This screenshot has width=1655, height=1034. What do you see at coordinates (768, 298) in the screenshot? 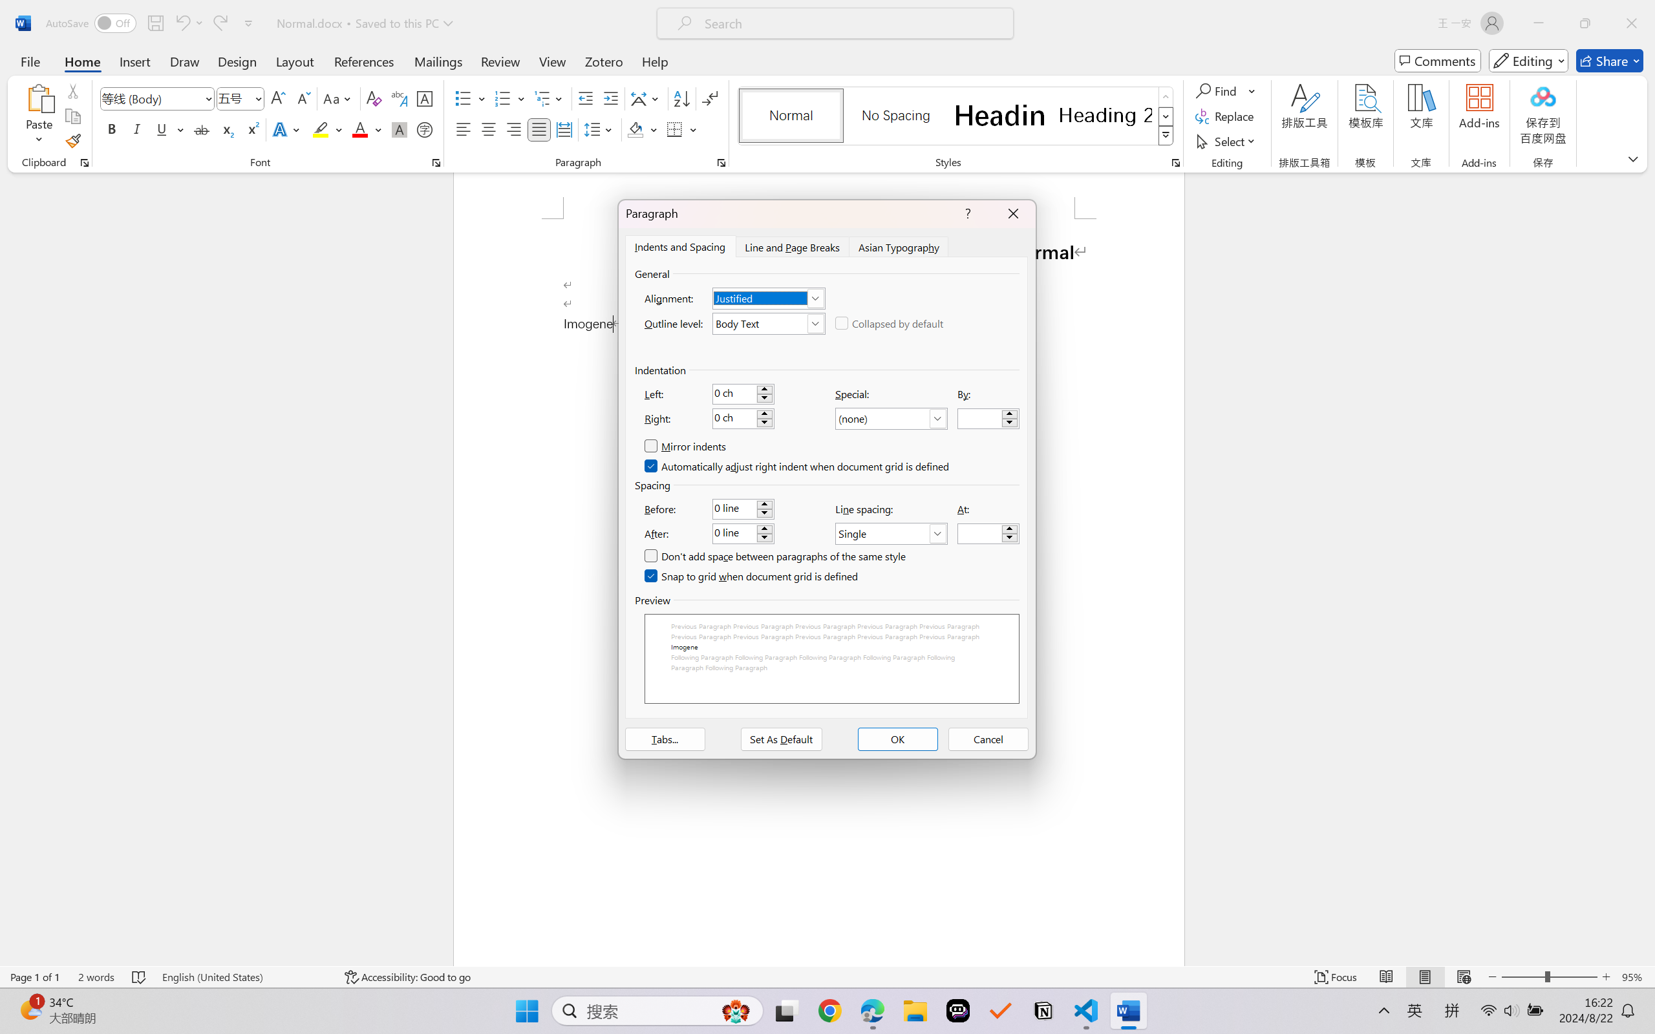
I see `Alignment:` at bounding box center [768, 298].